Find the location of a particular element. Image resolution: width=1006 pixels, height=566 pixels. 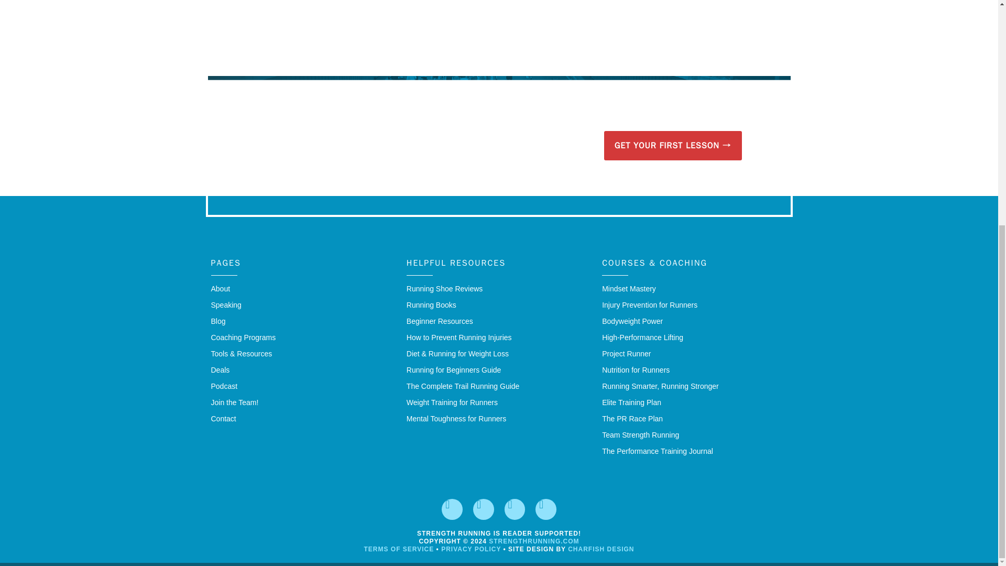

About is located at coordinates (303, 289).